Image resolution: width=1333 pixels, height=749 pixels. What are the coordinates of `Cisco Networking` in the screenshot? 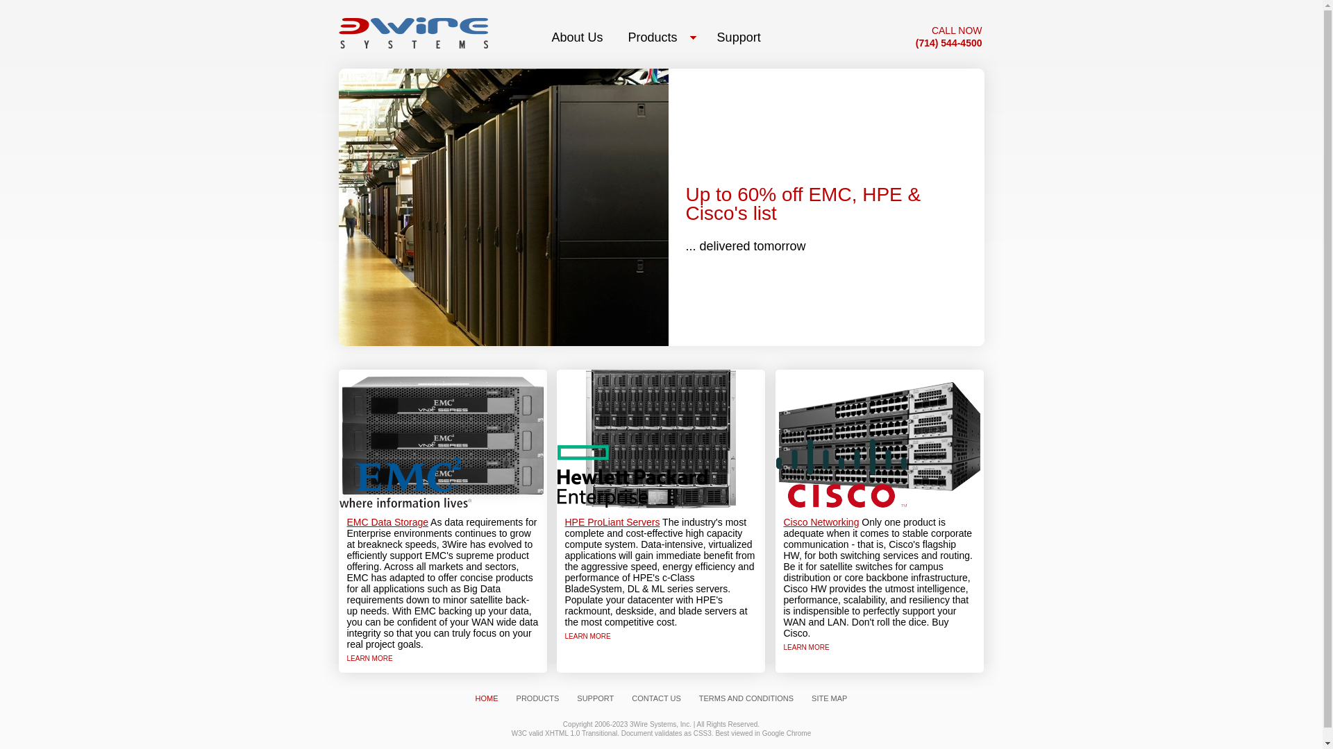 It's located at (821, 522).